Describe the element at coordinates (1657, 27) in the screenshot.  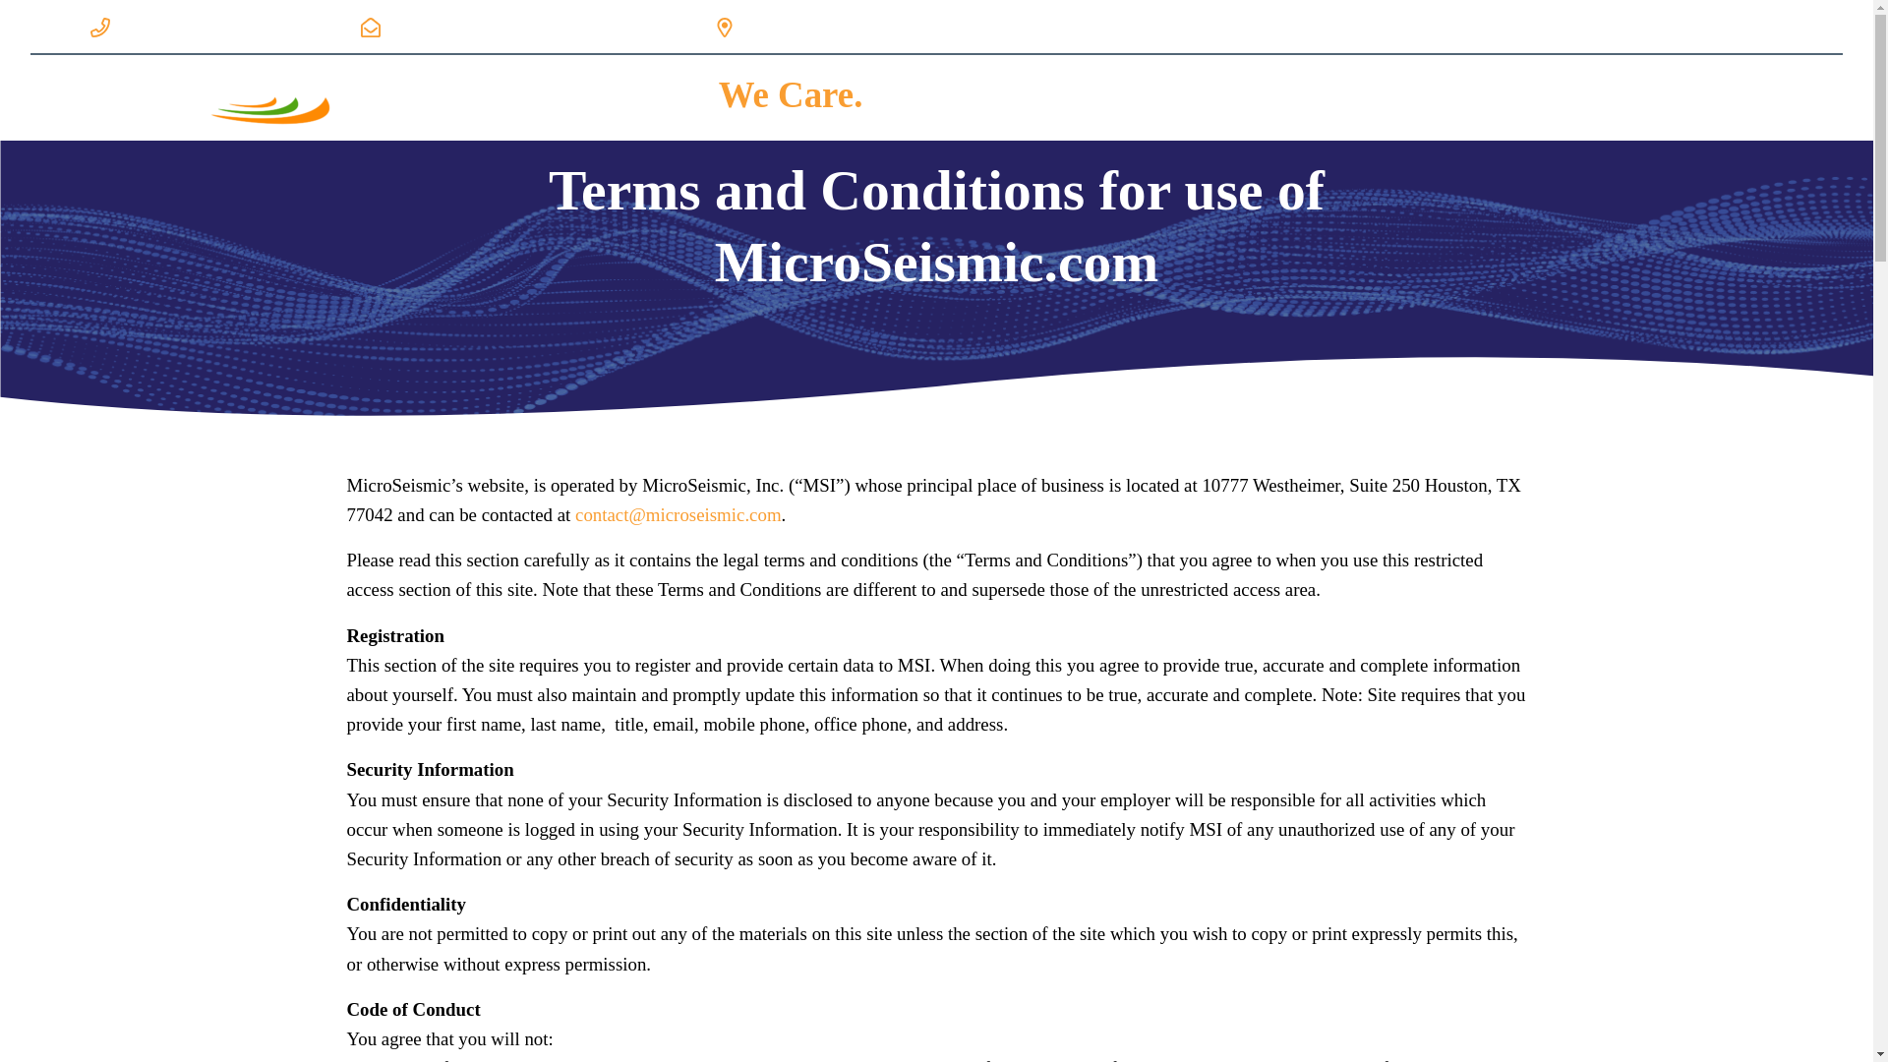
I see `Instagram` at that location.